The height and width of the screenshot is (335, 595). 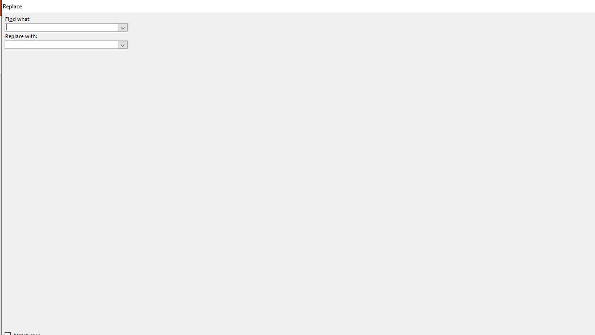 What do you see at coordinates (66, 27) in the screenshot?
I see `Find what` at bounding box center [66, 27].